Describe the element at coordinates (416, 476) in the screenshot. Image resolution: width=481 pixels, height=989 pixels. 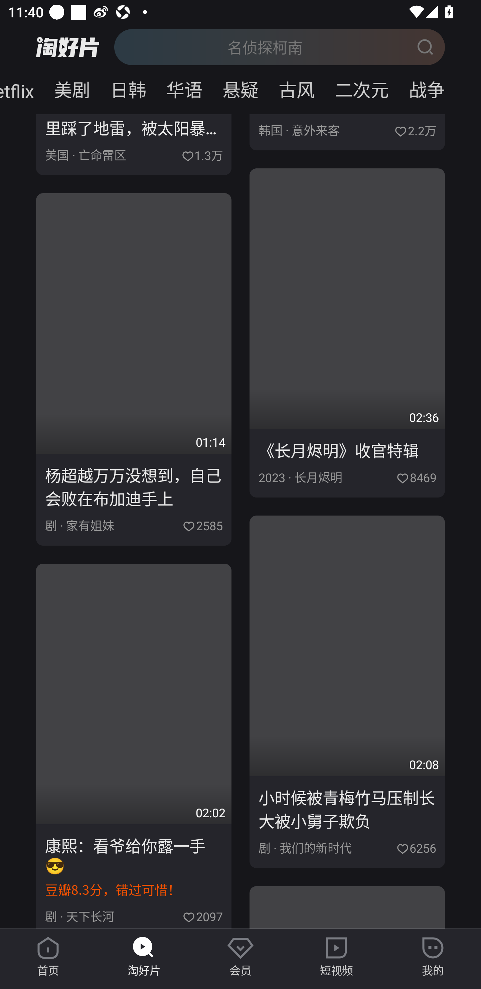
I see ` 8469` at that location.